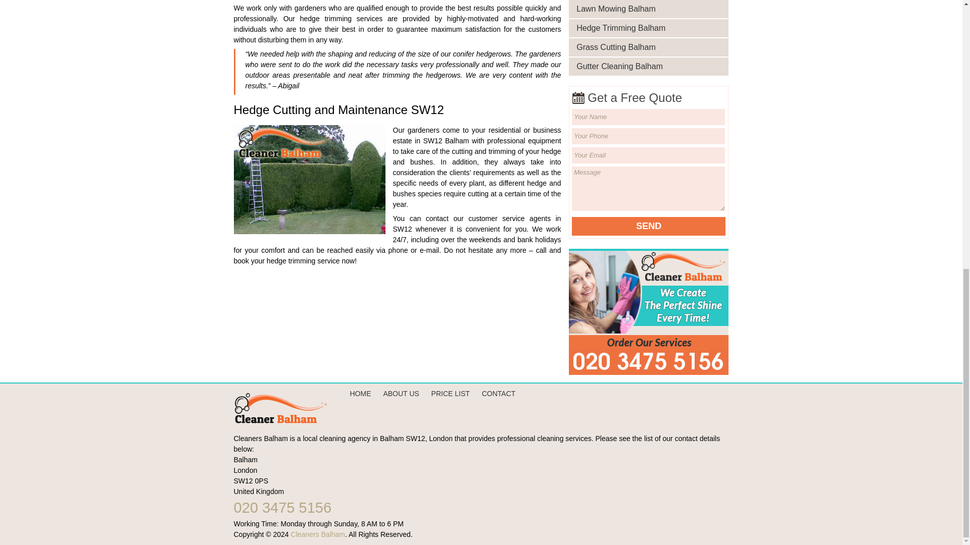  Describe the element at coordinates (649, 226) in the screenshot. I see `Send` at that location.